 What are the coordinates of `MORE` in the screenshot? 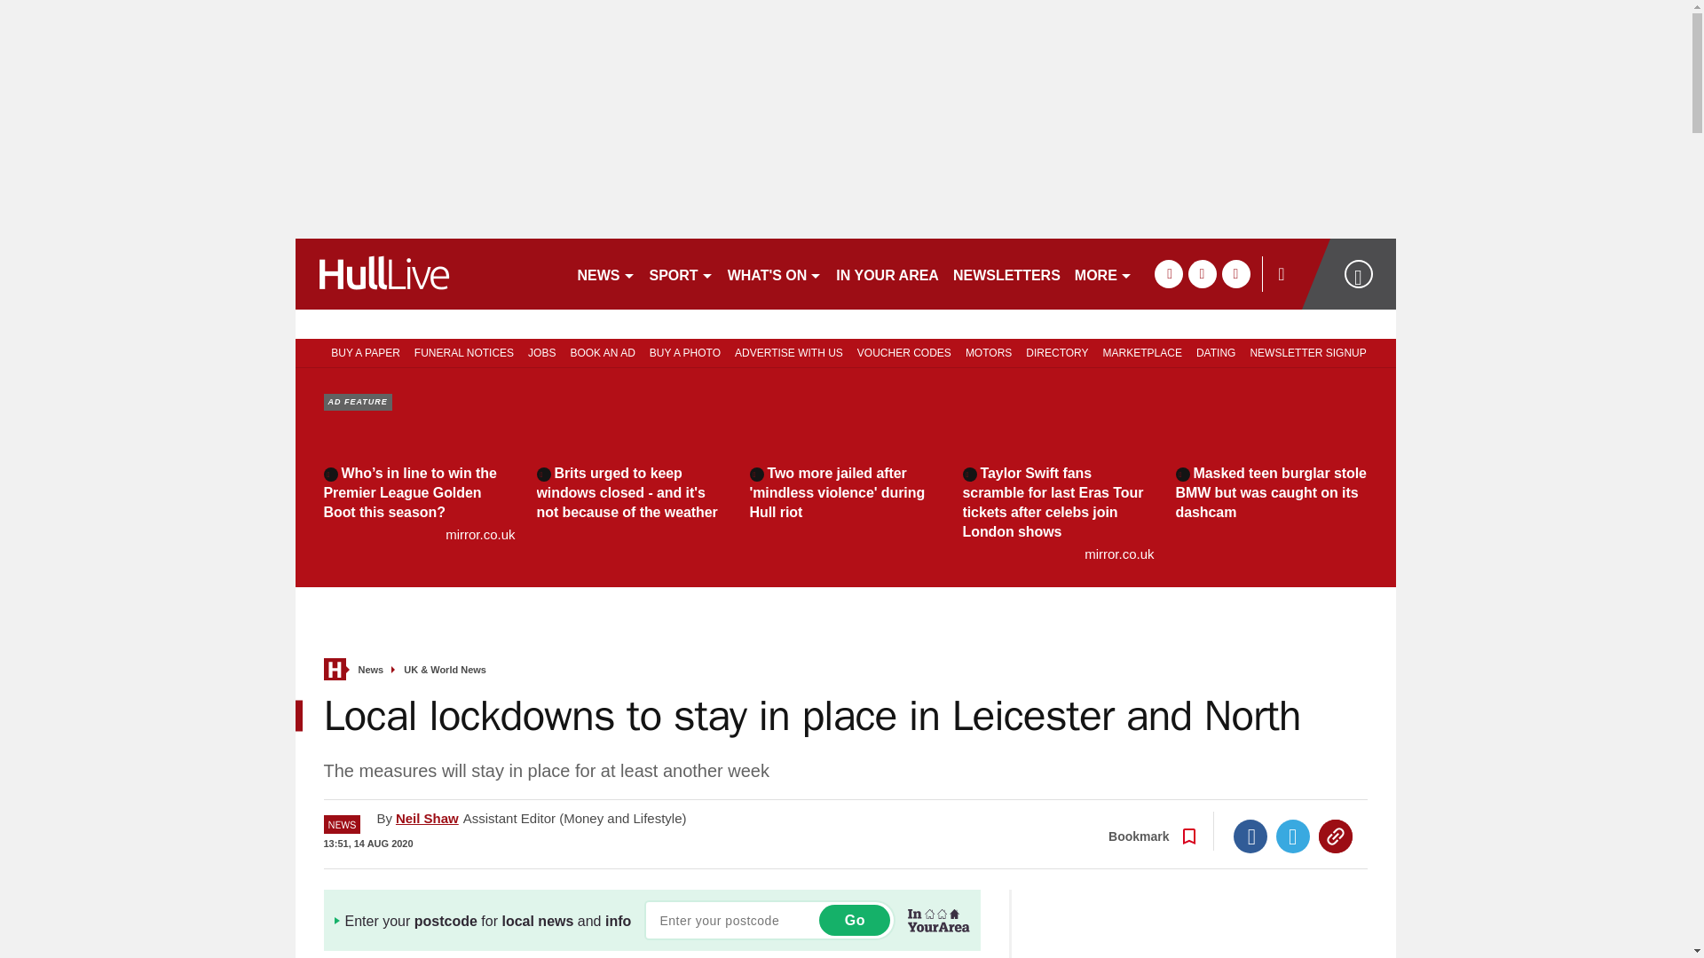 It's located at (1104, 273).